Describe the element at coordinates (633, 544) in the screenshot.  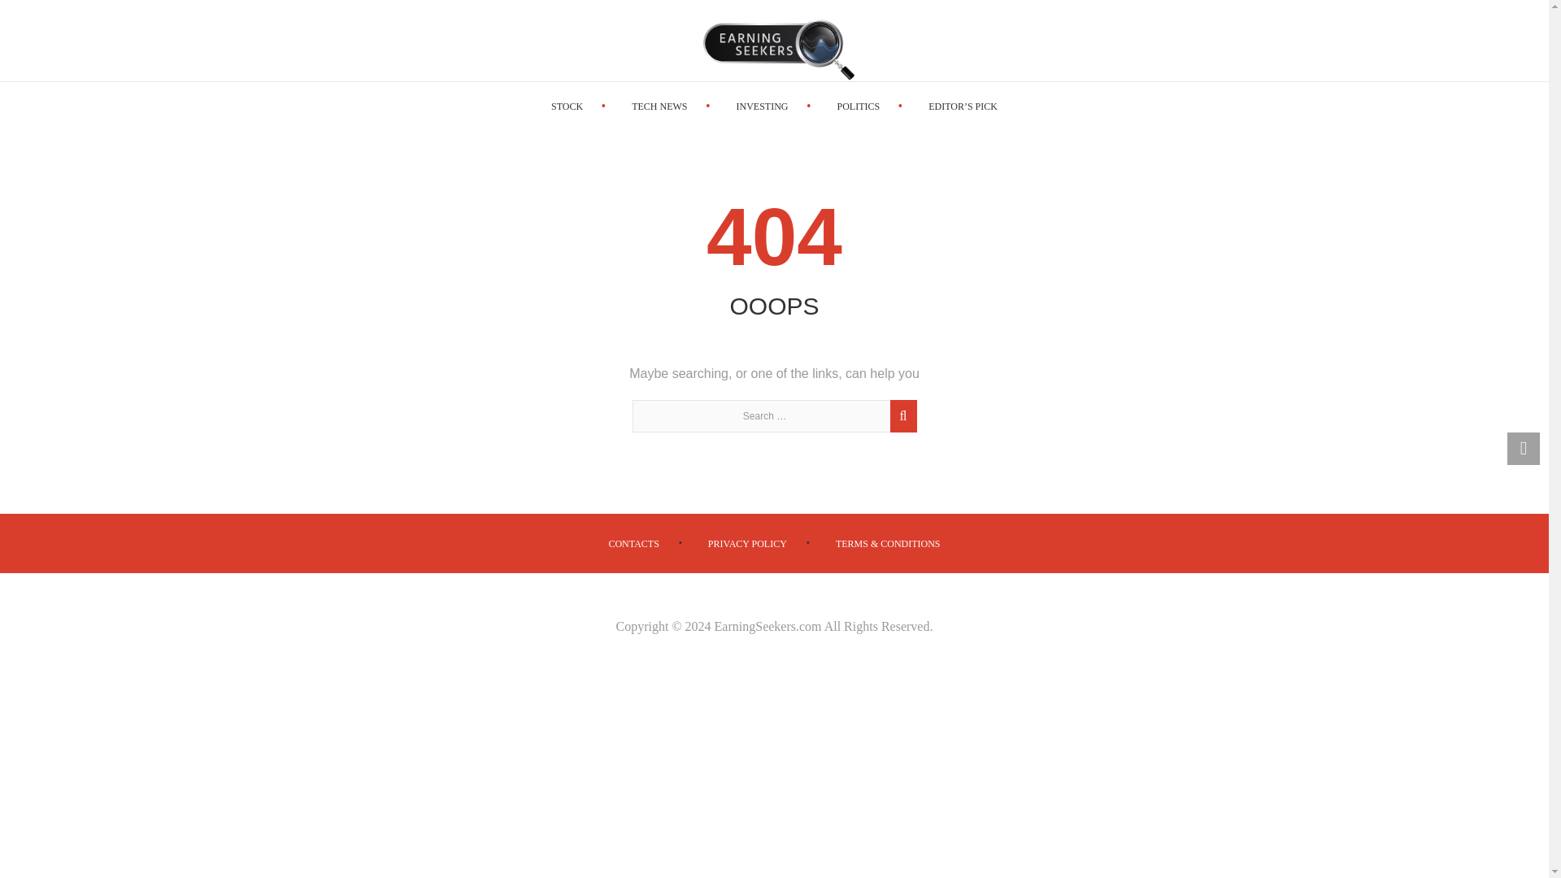
I see `CONTACTS` at that location.